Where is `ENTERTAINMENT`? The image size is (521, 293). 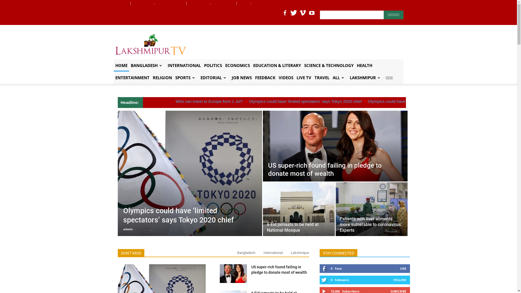 ENTERTAINMENT is located at coordinates (132, 78).